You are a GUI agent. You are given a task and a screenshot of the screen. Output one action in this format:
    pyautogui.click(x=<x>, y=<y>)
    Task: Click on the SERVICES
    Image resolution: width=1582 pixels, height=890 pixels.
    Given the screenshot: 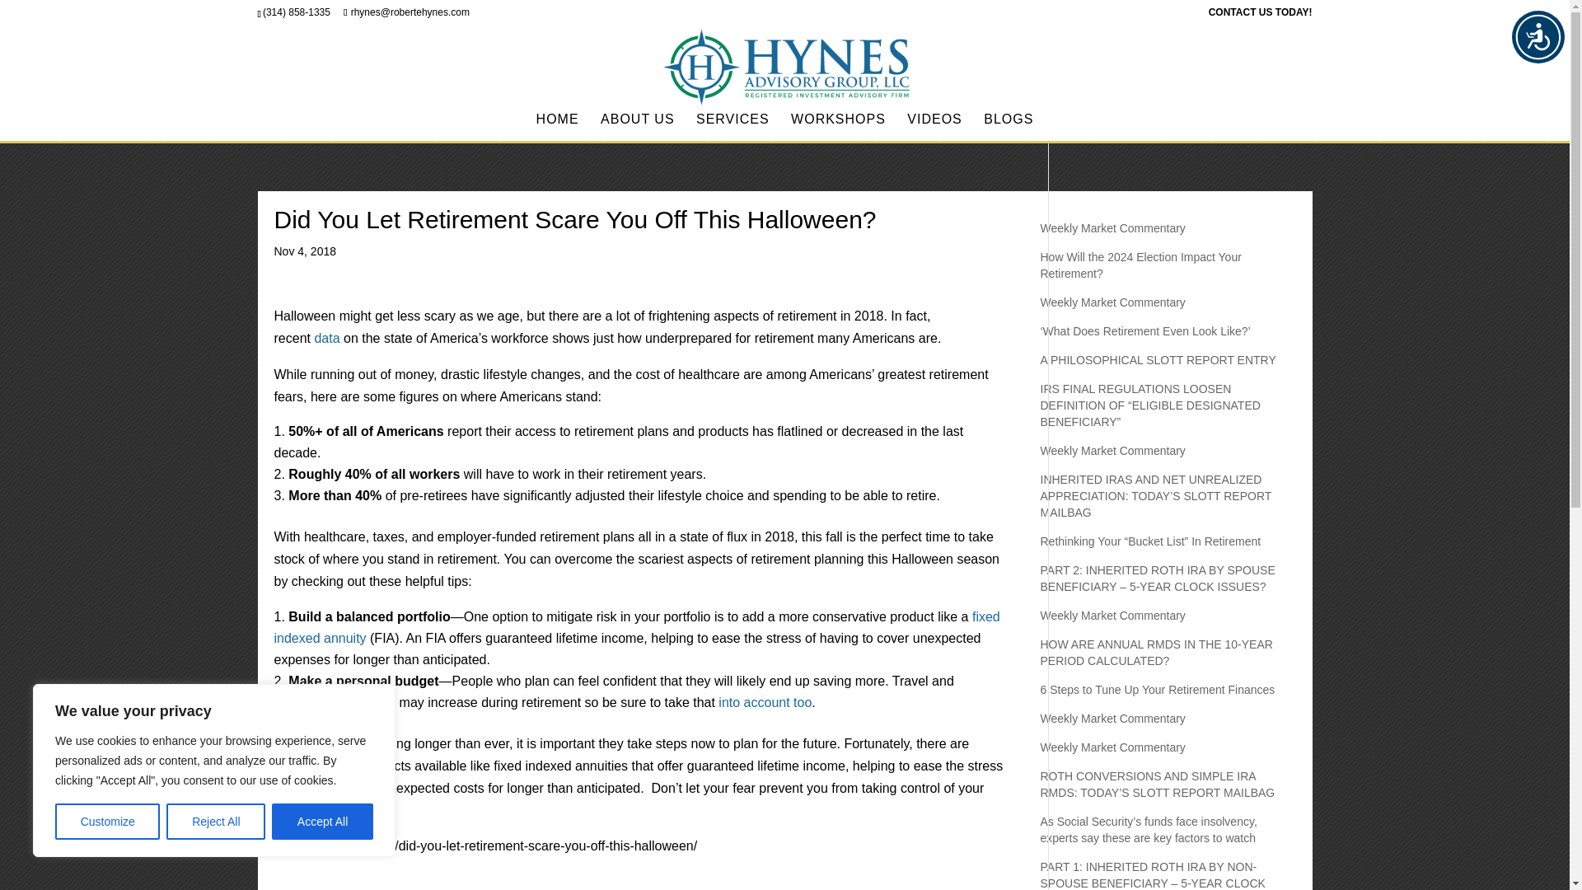 What is the action you would take?
    pyautogui.click(x=732, y=127)
    